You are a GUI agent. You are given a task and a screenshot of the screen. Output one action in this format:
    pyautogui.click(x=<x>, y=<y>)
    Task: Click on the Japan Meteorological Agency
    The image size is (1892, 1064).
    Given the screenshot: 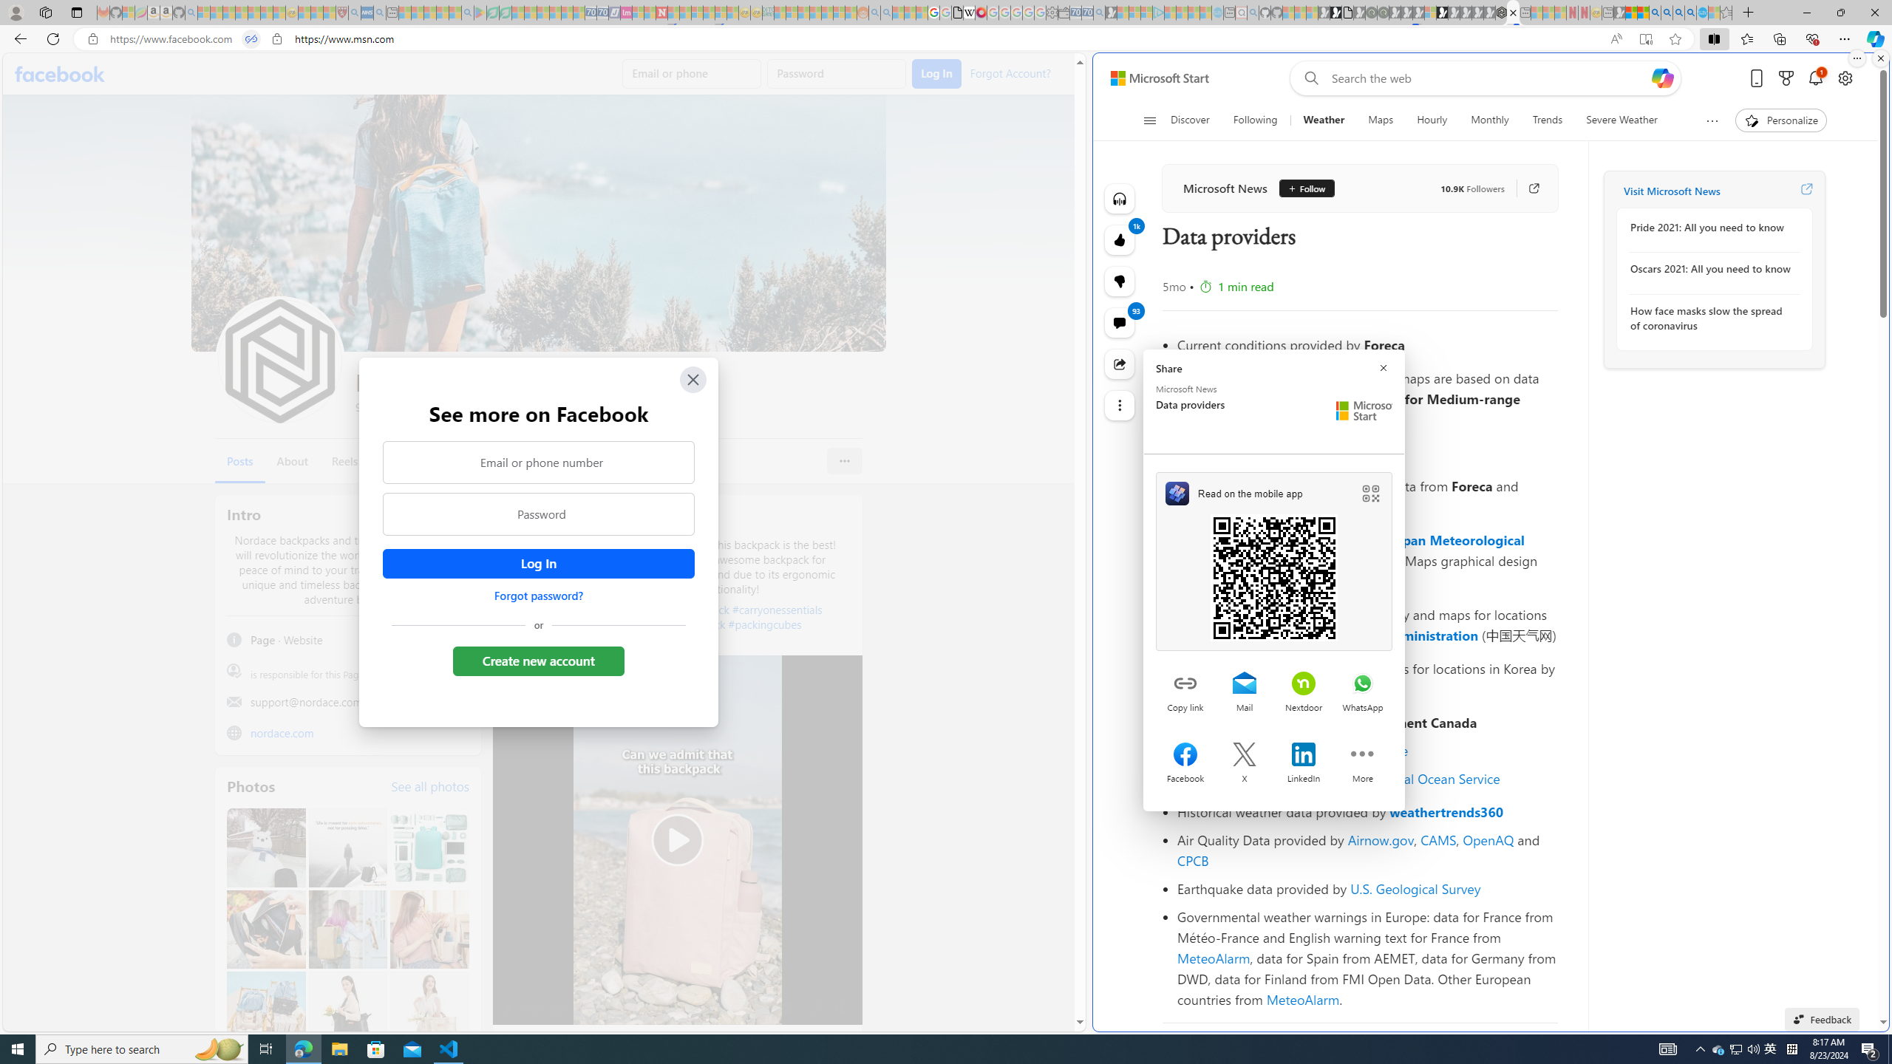 What is the action you would take?
    pyautogui.click(x=1351, y=550)
    